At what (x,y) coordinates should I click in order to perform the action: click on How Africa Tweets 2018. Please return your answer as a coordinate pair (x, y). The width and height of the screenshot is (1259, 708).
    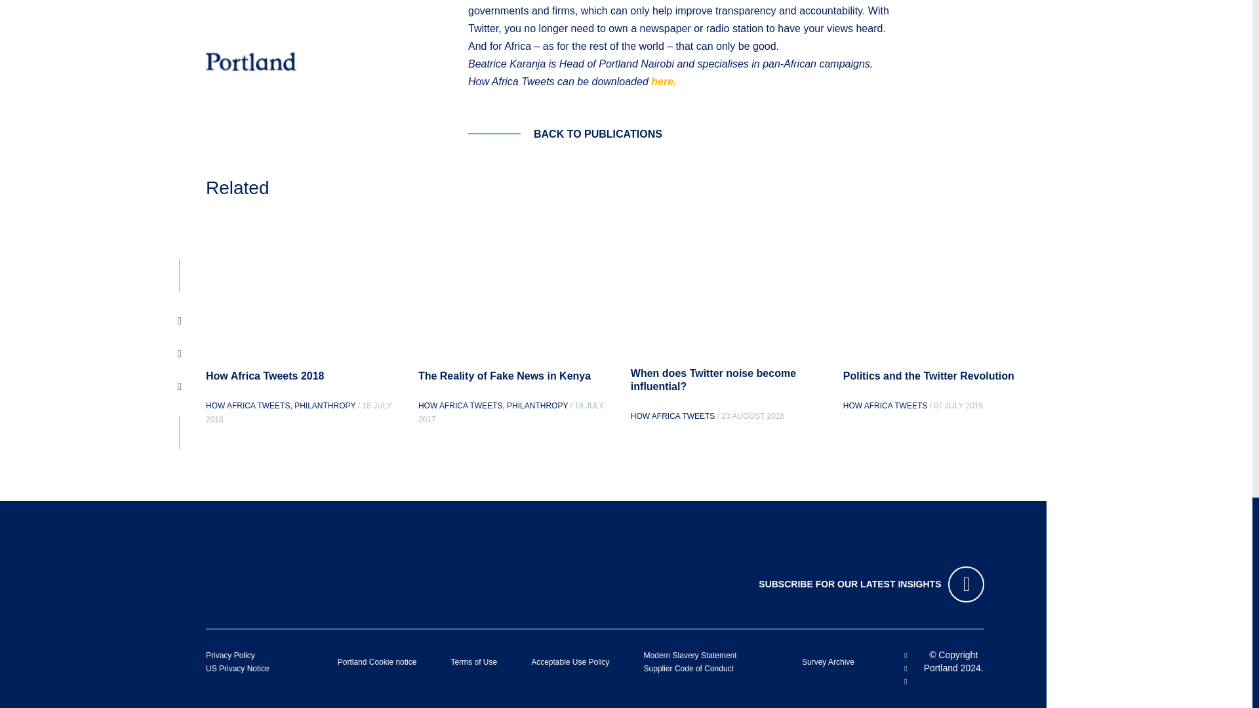
    Looking at the image, I should click on (265, 376).